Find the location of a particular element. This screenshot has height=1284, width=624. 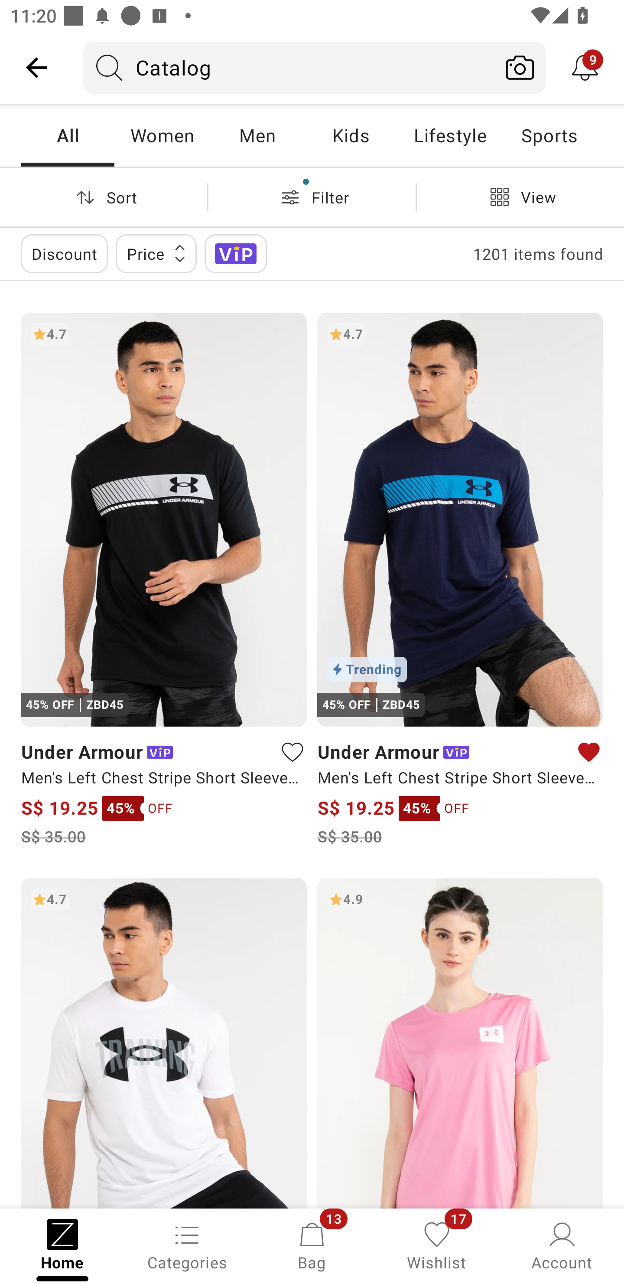

4.9 is located at coordinates (460, 1042).